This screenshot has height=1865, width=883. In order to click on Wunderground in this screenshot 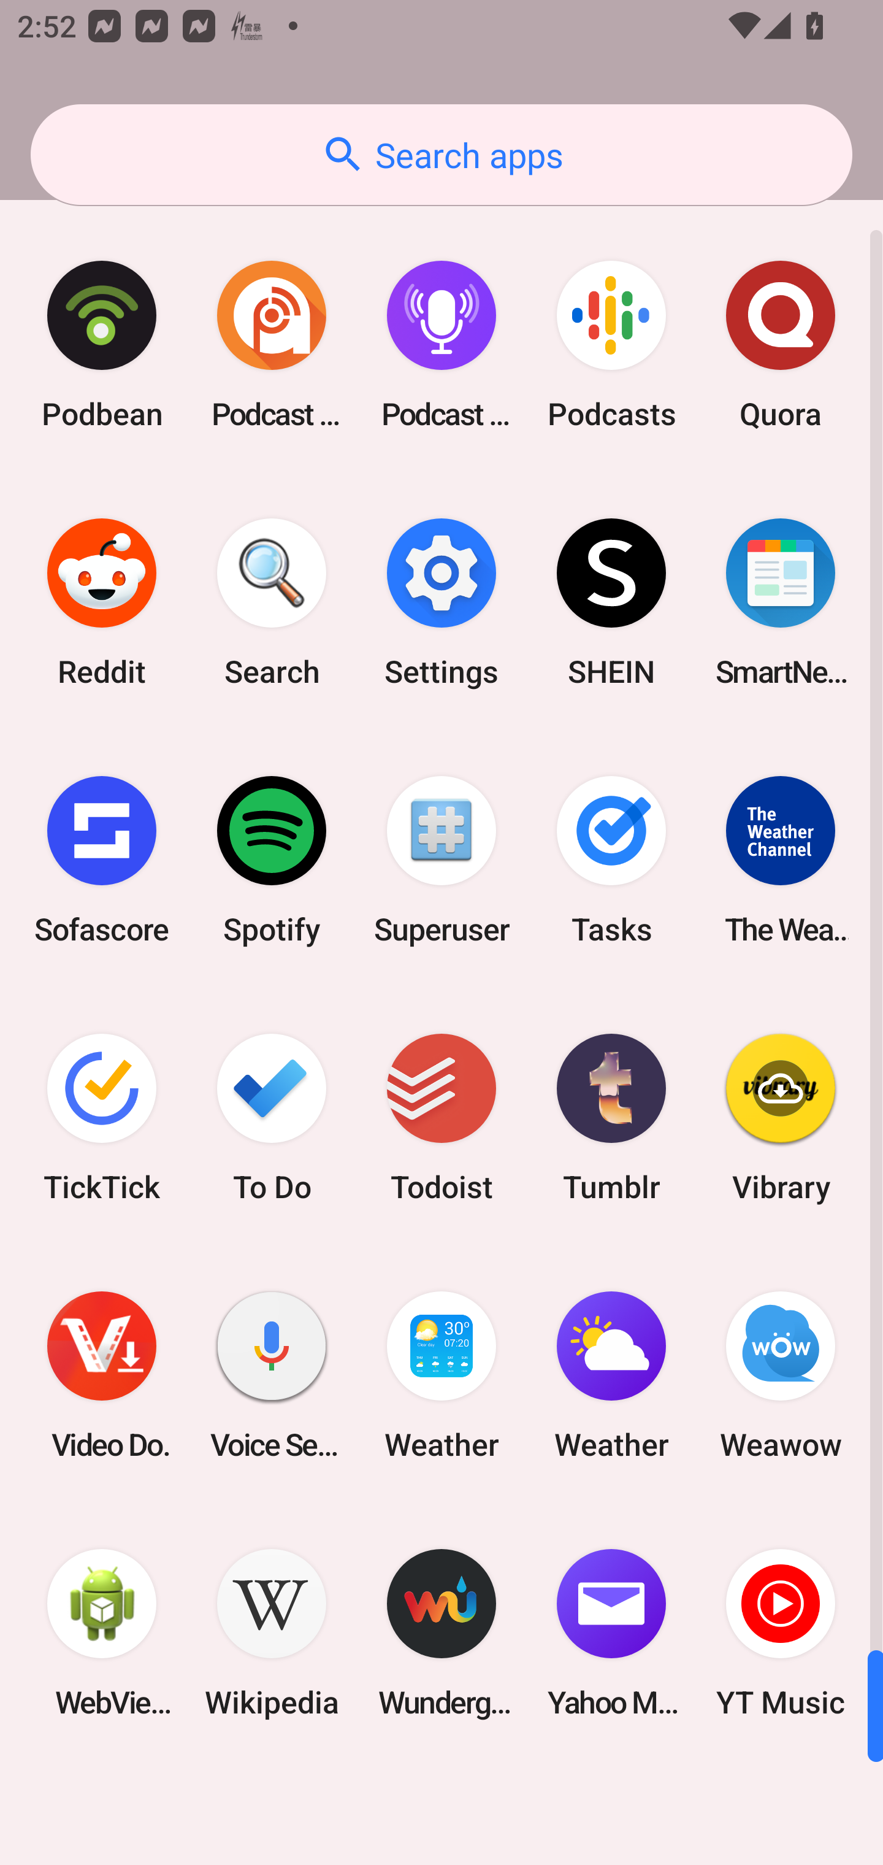, I will do `click(442, 1633)`.